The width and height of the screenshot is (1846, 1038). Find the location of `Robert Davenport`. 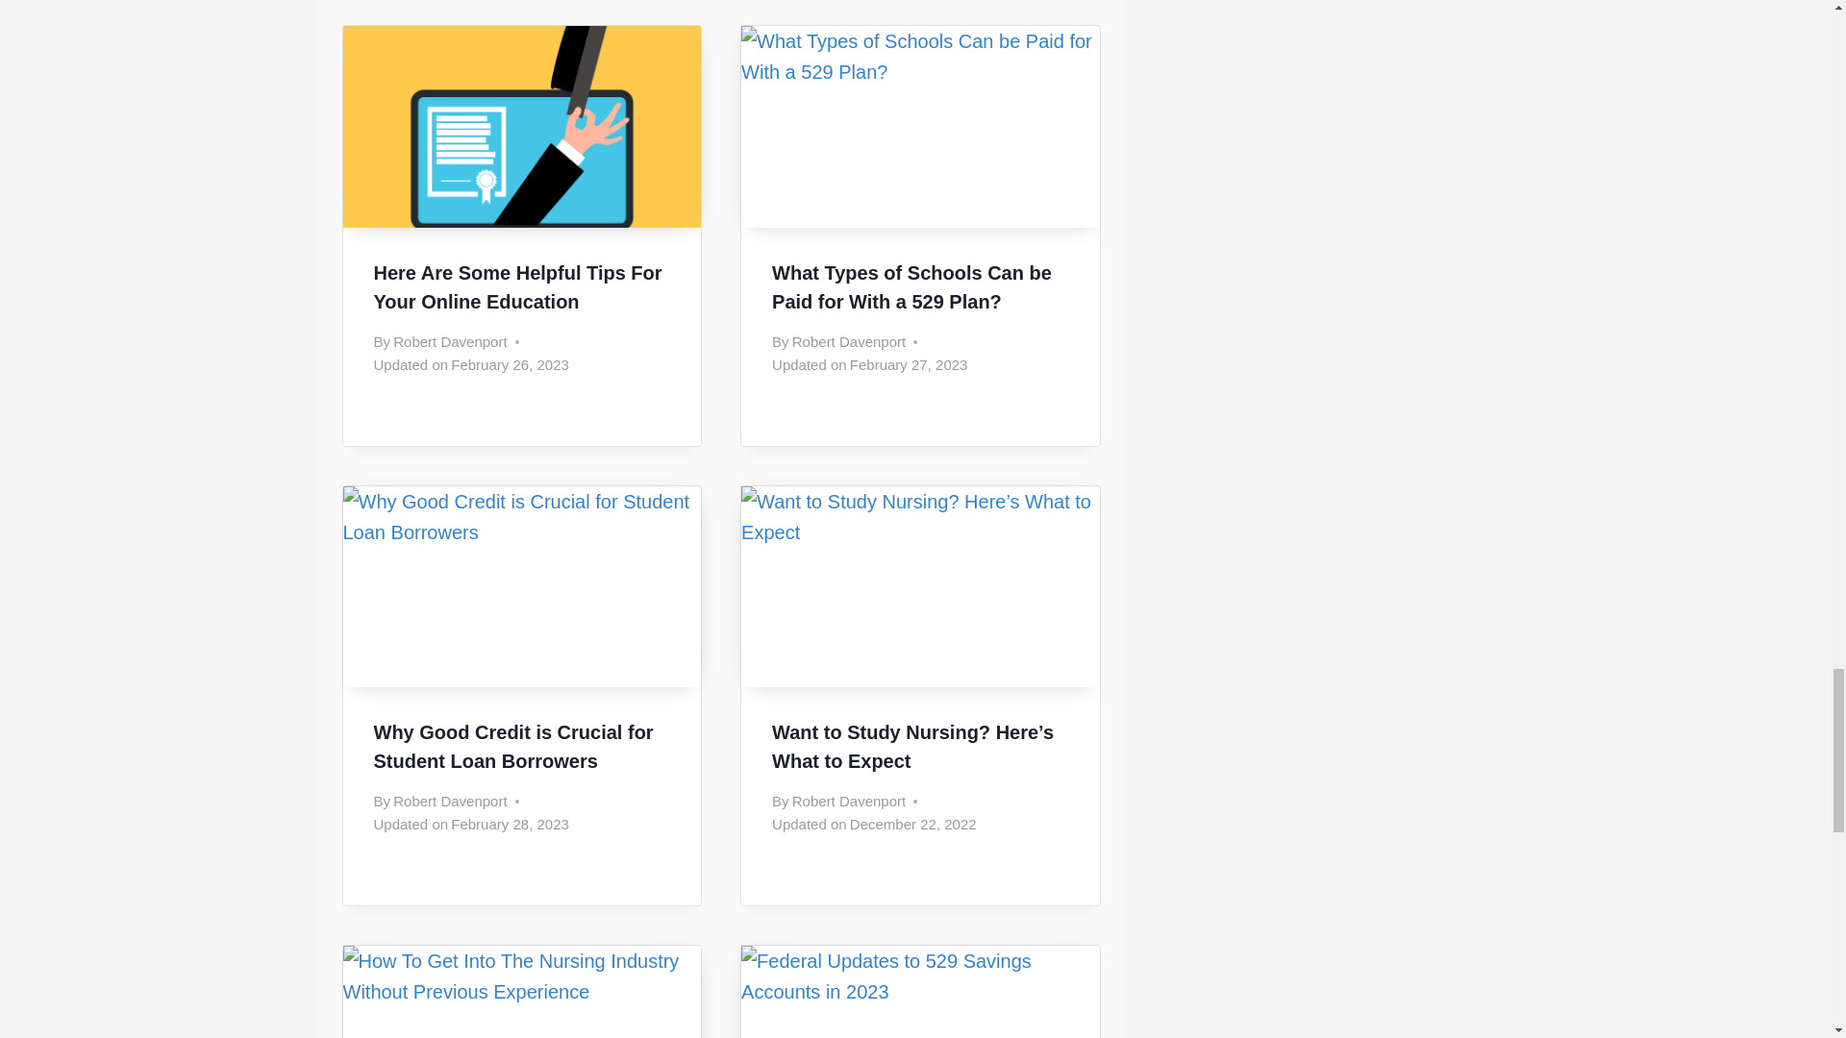

Robert Davenport is located at coordinates (848, 340).